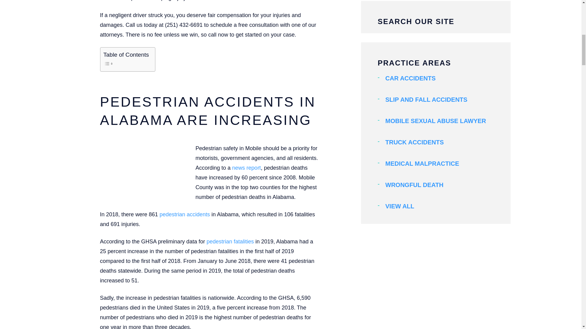 The height and width of the screenshot is (329, 586). What do you see at coordinates (230, 242) in the screenshot?
I see `pedestrian fatalities` at bounding box center [230, 242].